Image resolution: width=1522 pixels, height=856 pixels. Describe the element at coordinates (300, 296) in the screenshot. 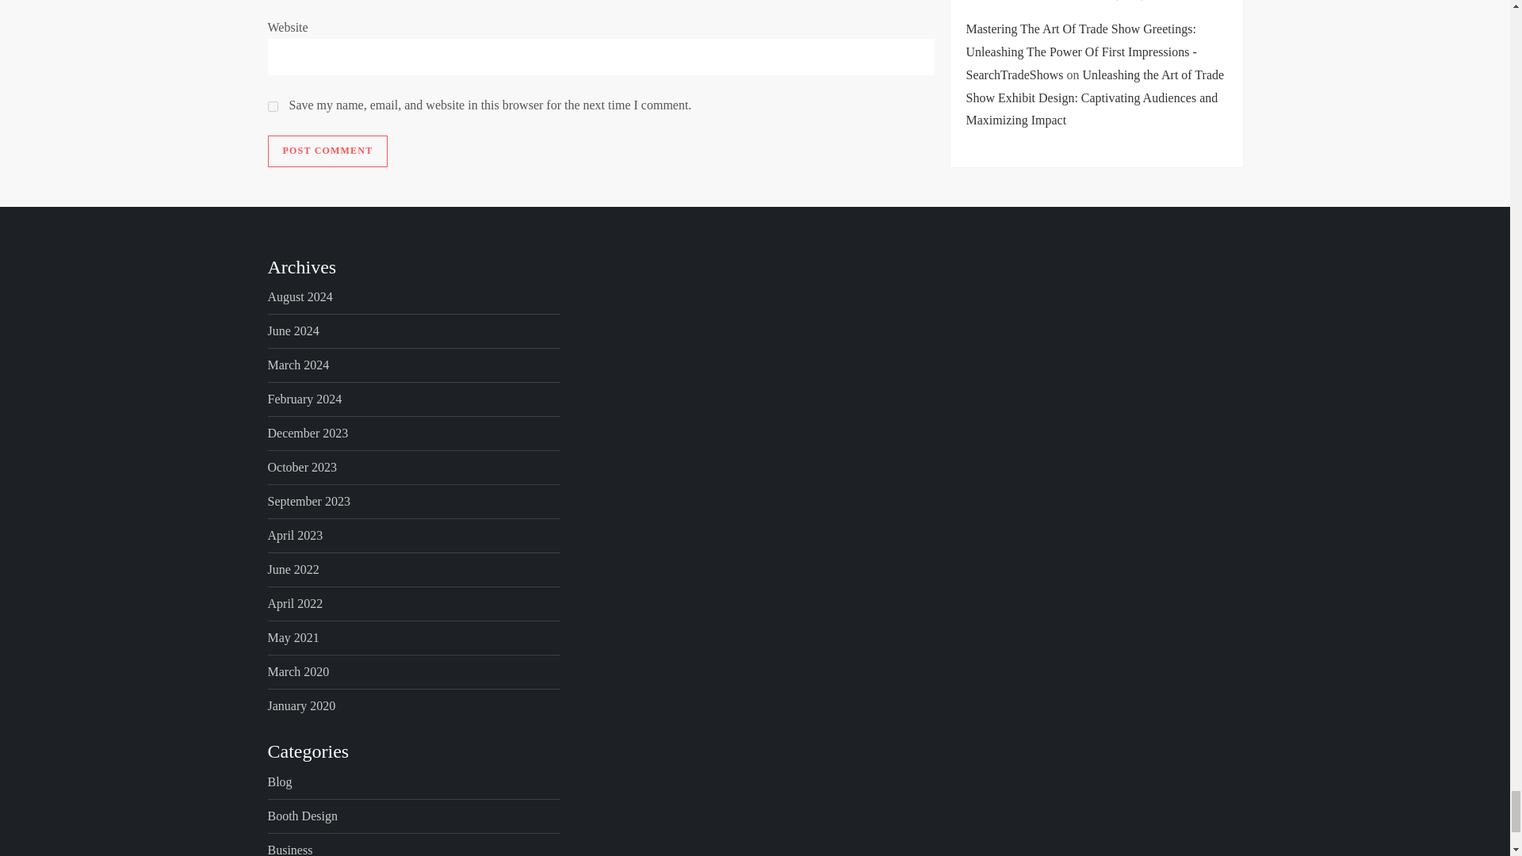

I see `August 2024` at that location.